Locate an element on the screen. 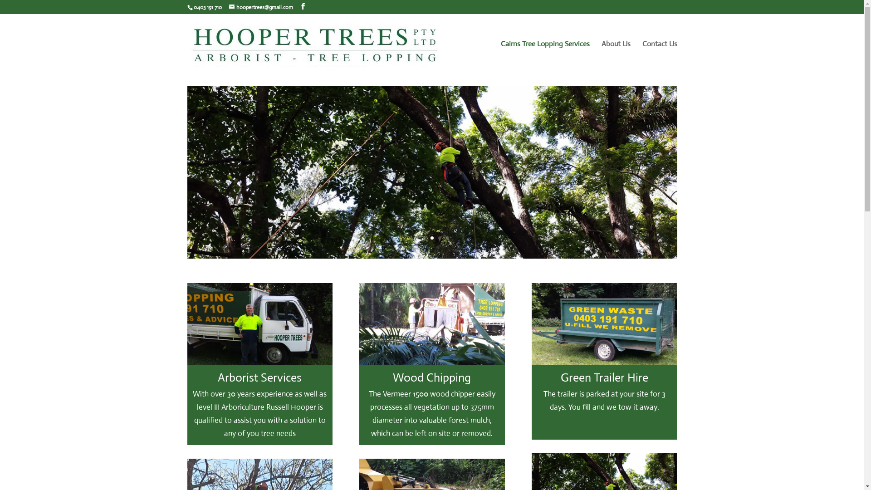  5 is located at coordinates (447, 238).